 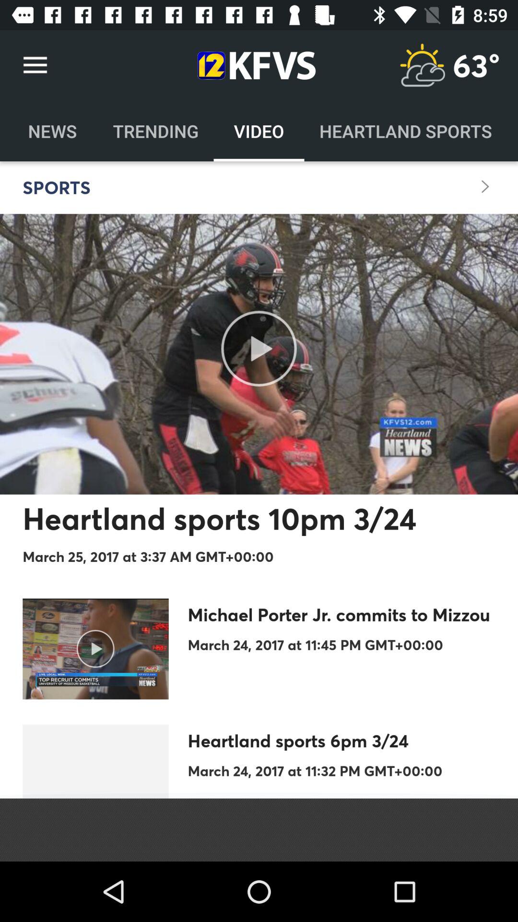 What do you see at coordinates (253, 65) in the screenshot?
I see `select the image above video option` at bounding box center [253, 65].